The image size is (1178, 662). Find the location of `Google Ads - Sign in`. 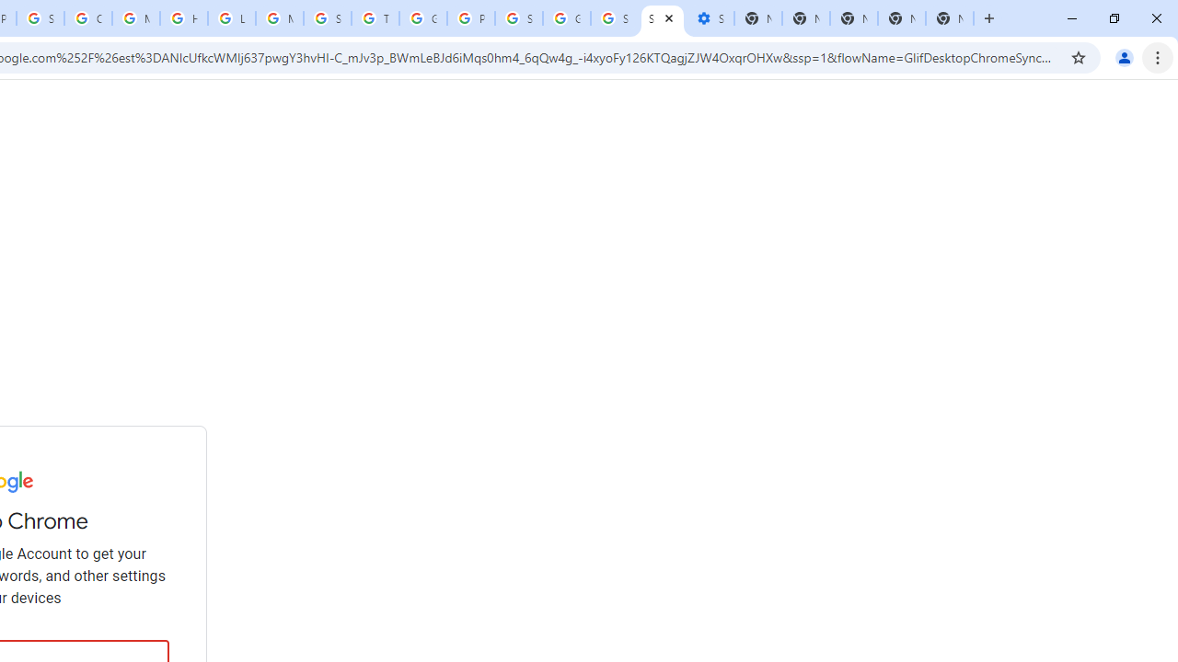

Google Ads - Sign in is located at coordinates (423, 18).